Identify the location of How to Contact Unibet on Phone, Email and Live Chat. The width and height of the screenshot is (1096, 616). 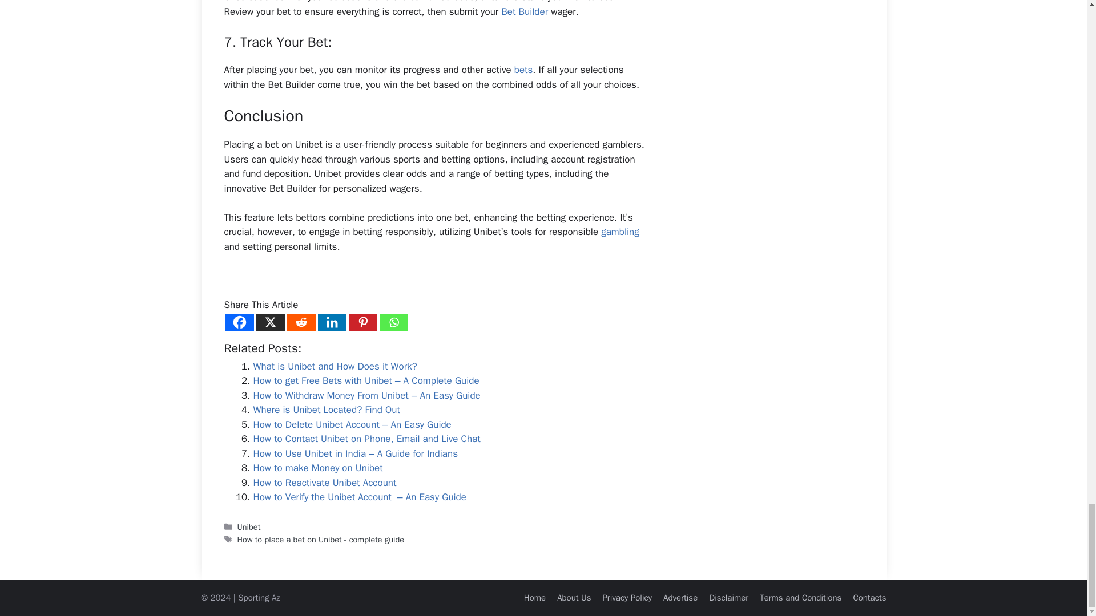
(366, 439).